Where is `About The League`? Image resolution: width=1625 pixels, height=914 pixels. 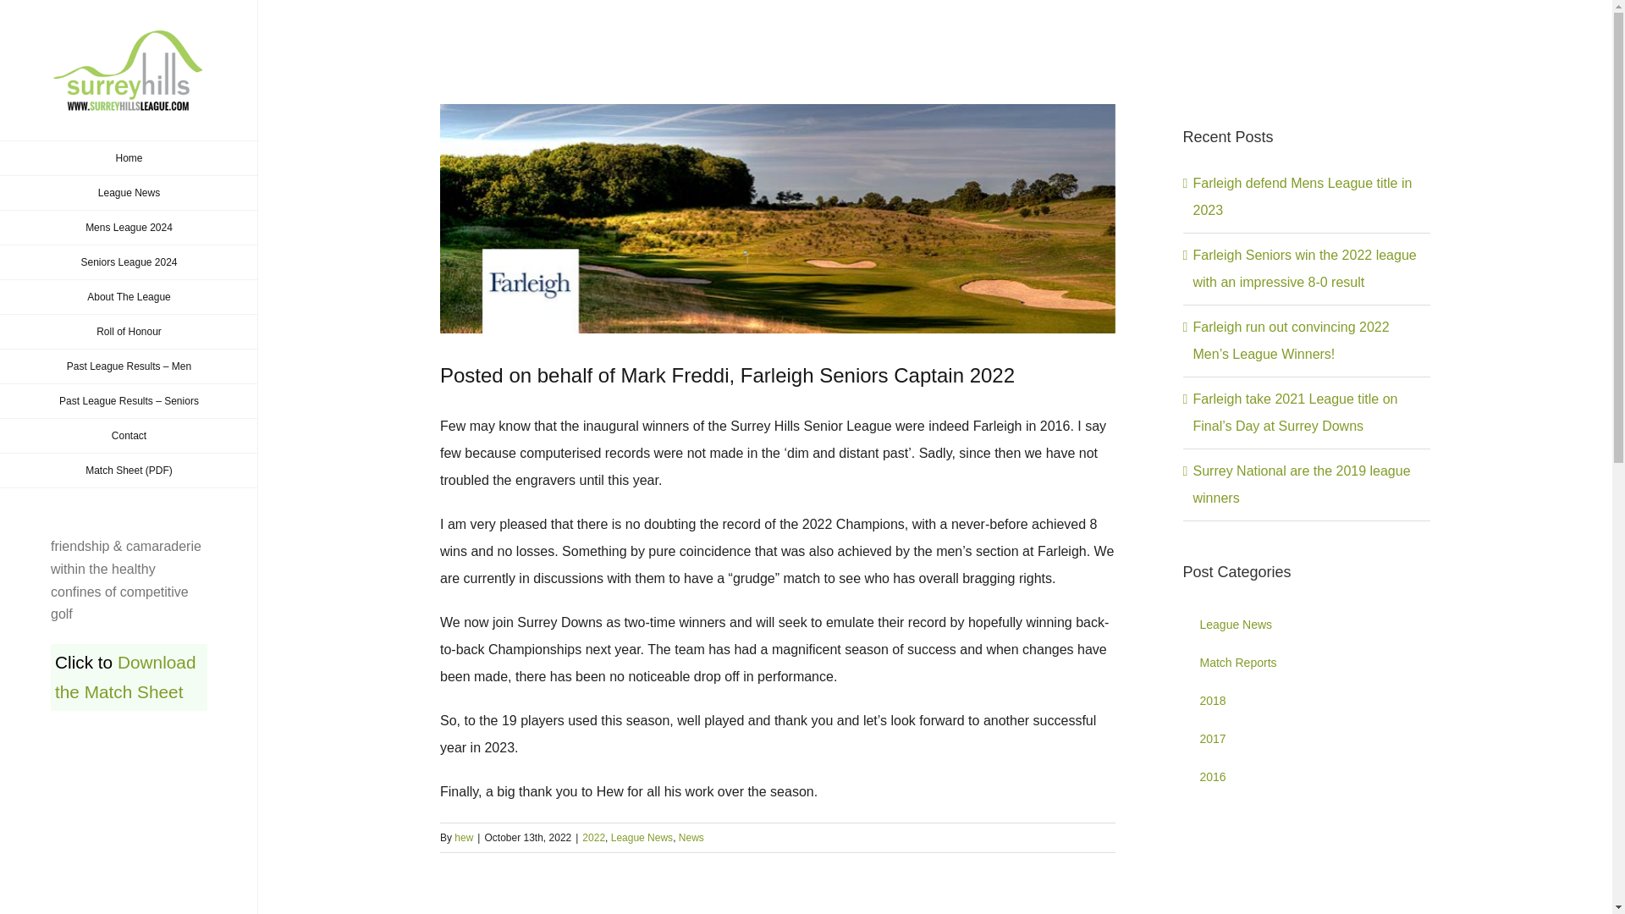
About The League is located at coordinates (129, 296).